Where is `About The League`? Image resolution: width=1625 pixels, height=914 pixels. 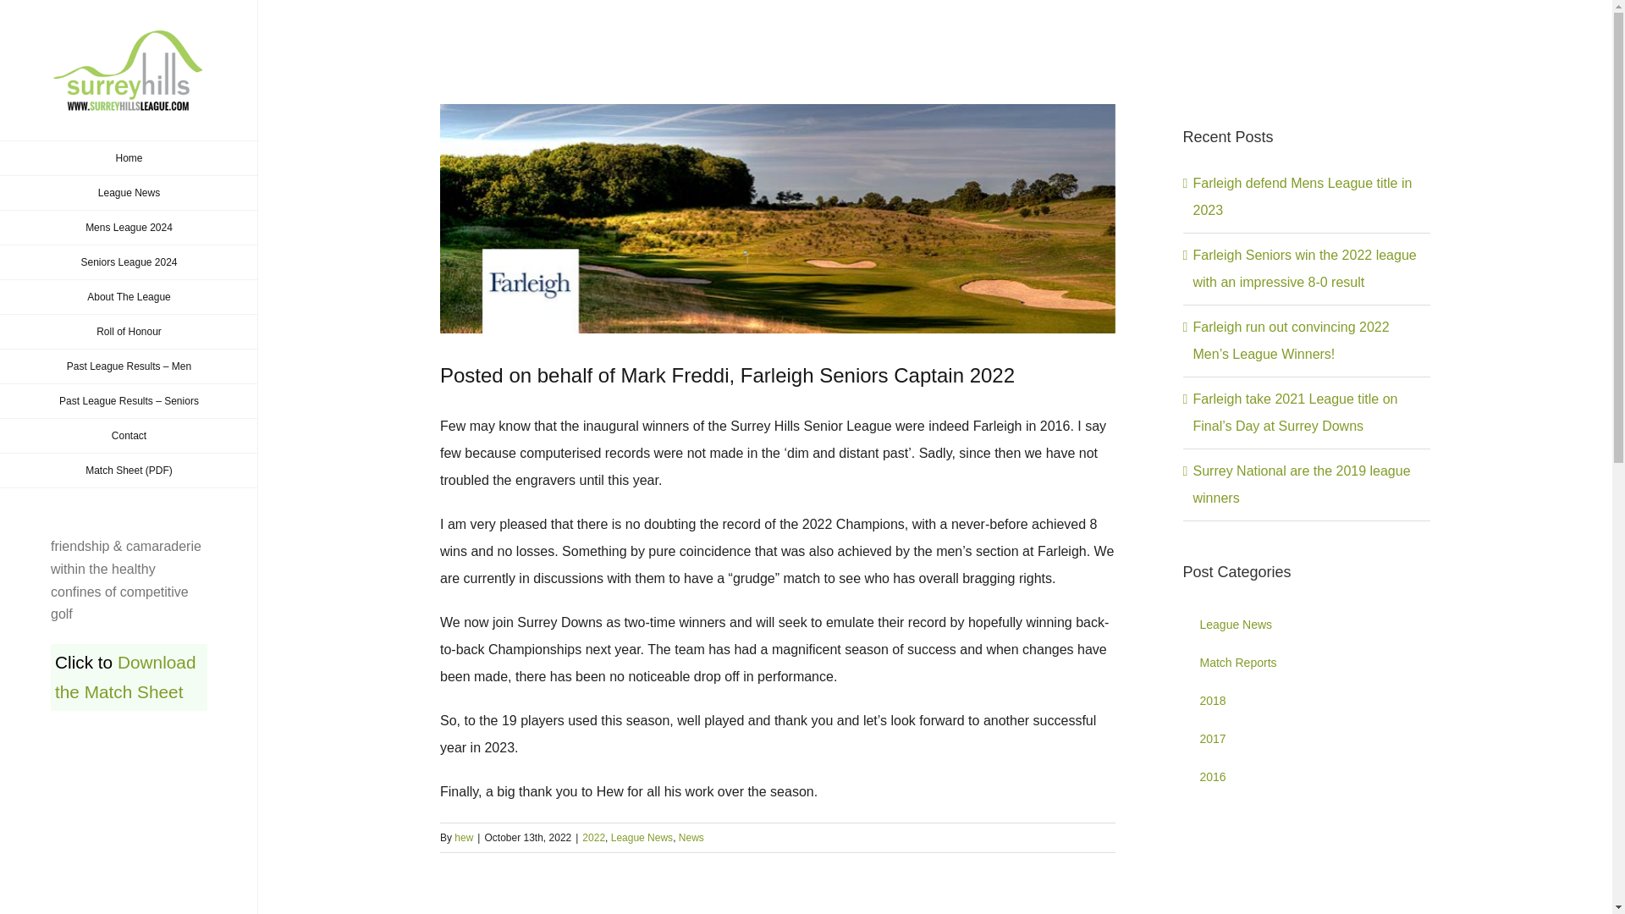
About The League is located at coordinates (129, 296).